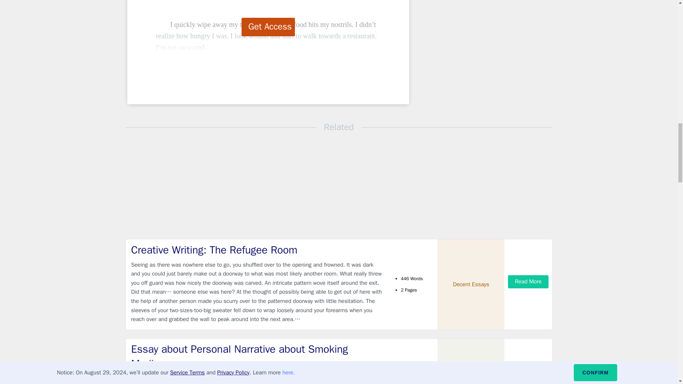 Image resolution: width=683 pixels, height=384 pixels. Describe the element at coordinates (268, 27) in the screenshot. I see `Get Access` at that location.